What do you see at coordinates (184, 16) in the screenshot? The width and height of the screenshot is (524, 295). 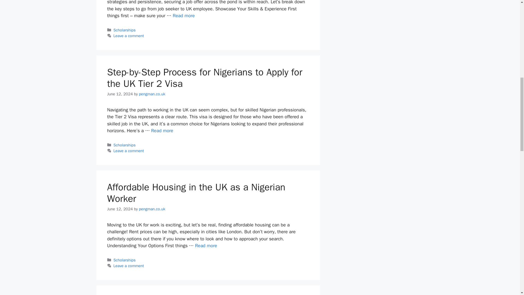 I see `How to Secure a UK Job Offer from Nigeria` at bounding box center [184, 16].